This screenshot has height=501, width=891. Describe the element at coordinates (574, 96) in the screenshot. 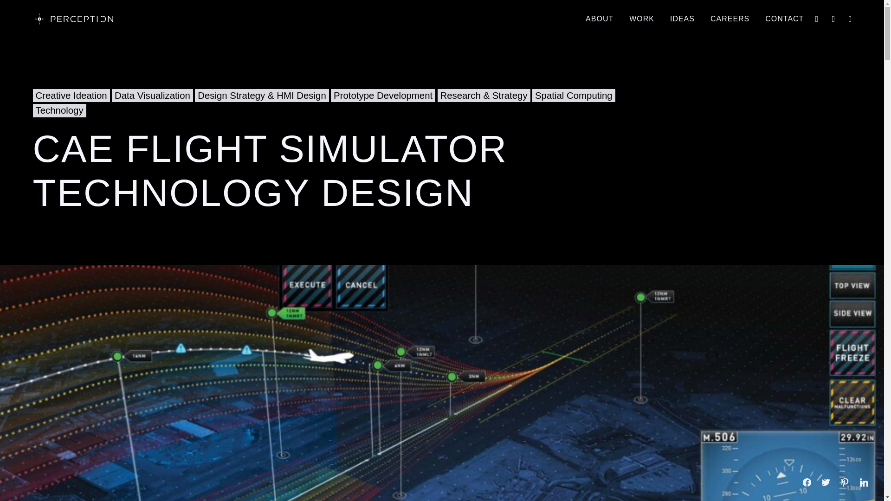

I see `Spatial Computing` at that location.